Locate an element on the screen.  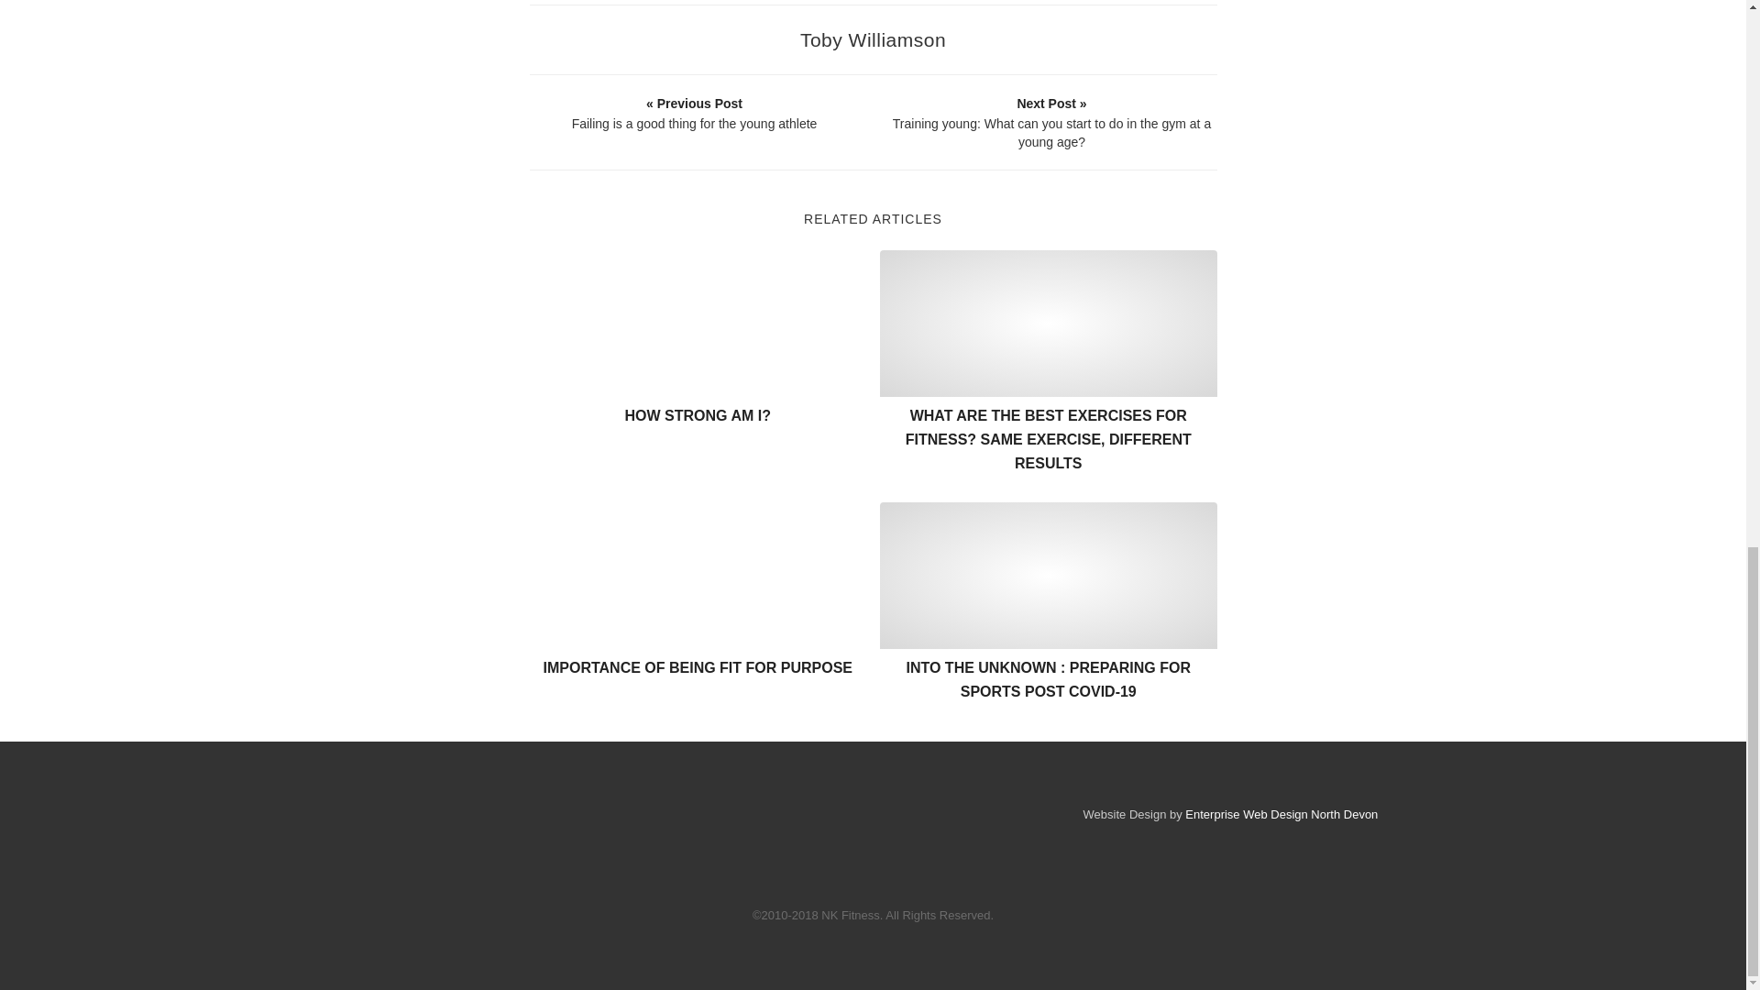
Into the unknown : Preparing for sports post Covid-19 is located at coordinates (1049, 576).